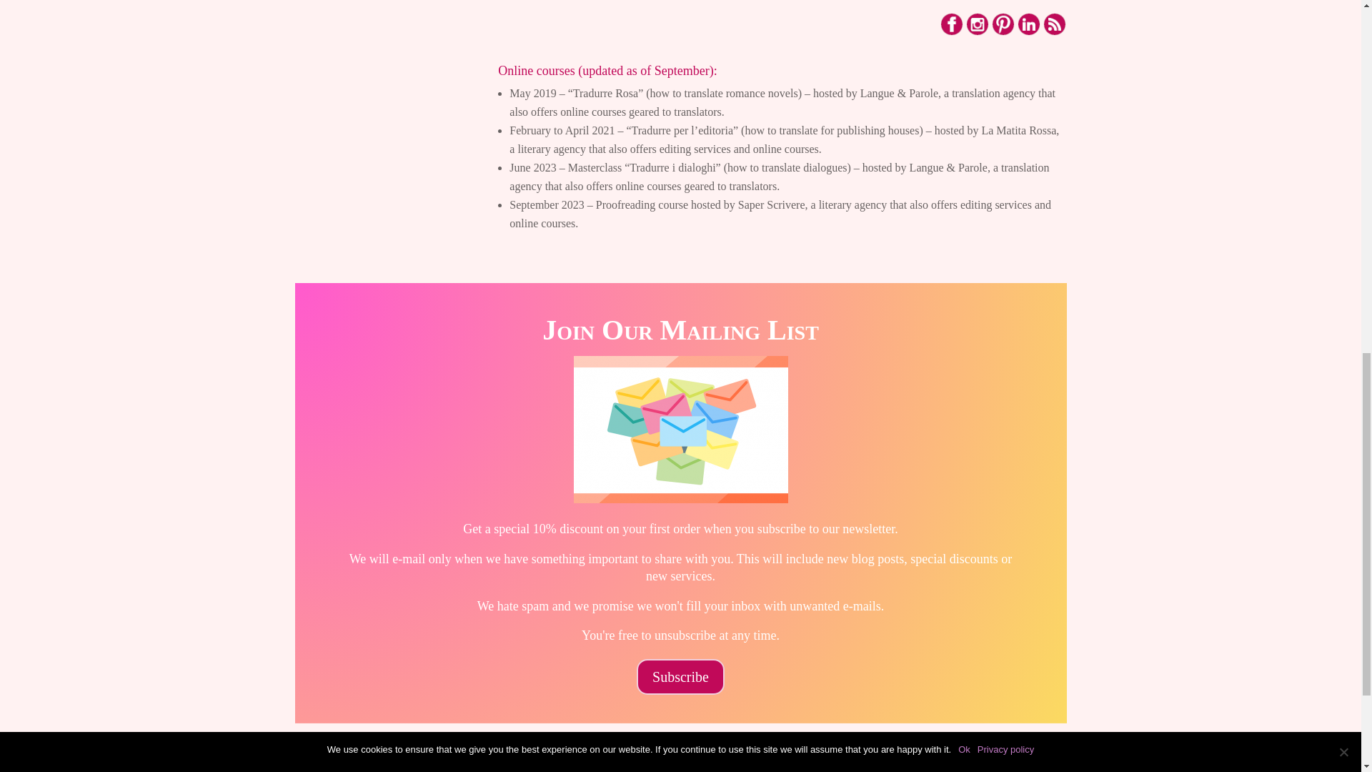  Describe the element at coordinates (680, 677) in the screenshot. I see `Subscribe` at that location.